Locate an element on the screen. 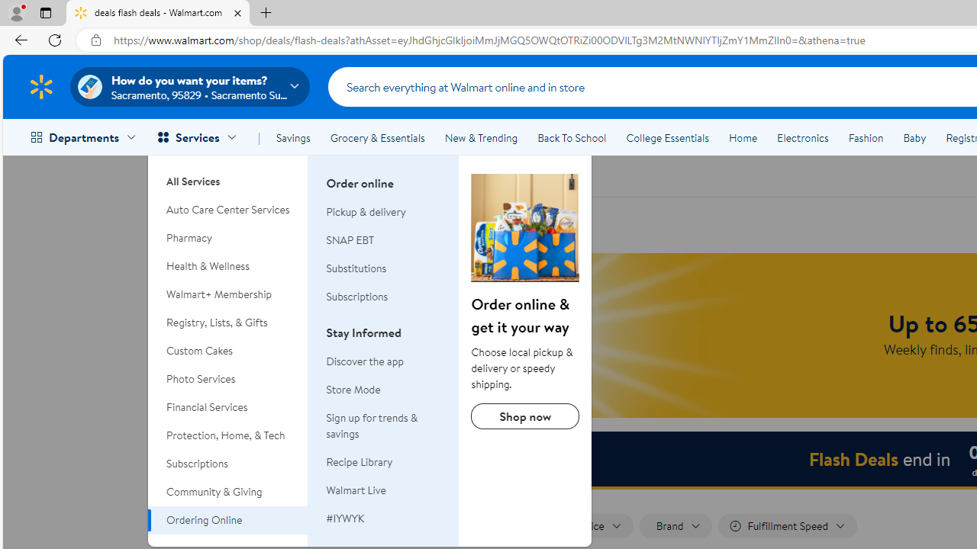 This screenshot has height=549, width=977. Filter by Fulfillment Speed not applied, activate to change is located at coordinates (788, 526).